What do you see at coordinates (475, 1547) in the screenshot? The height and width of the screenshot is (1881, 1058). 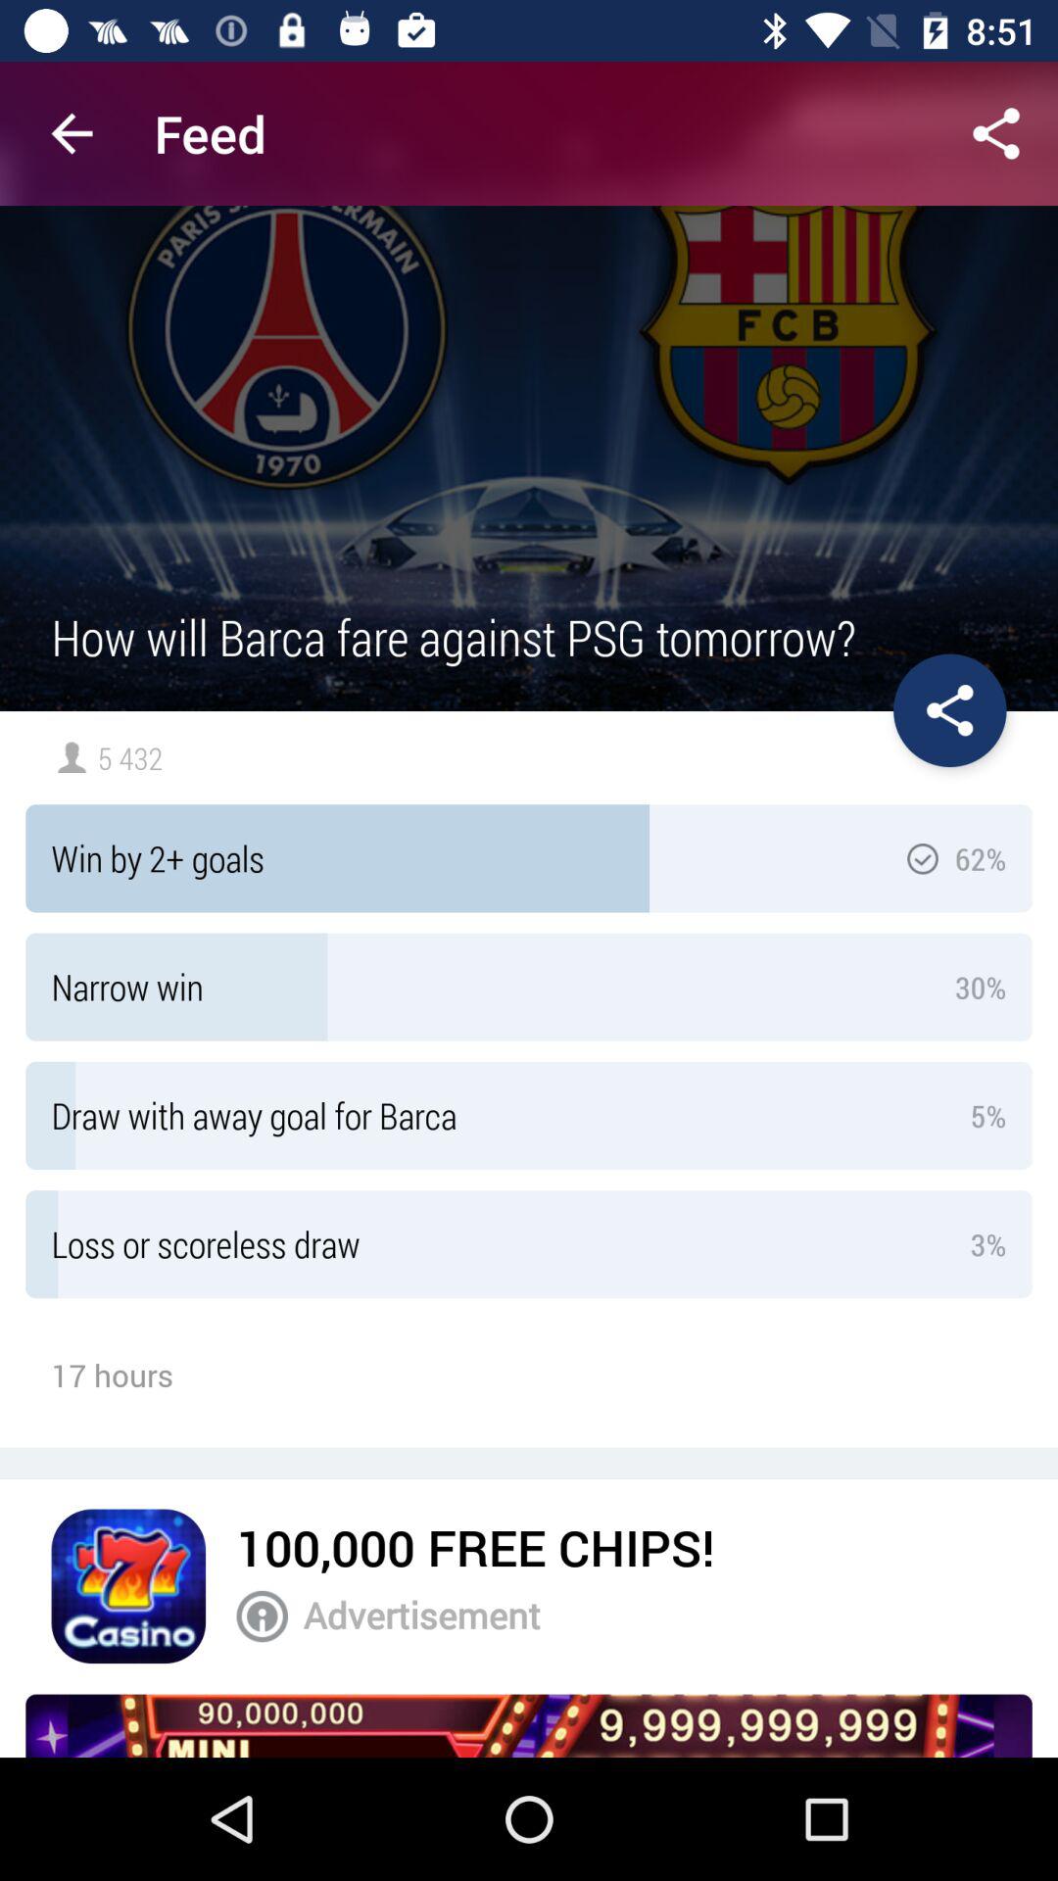 I see `swipe until 100 000 free item` at bounding box center [475, 1547].